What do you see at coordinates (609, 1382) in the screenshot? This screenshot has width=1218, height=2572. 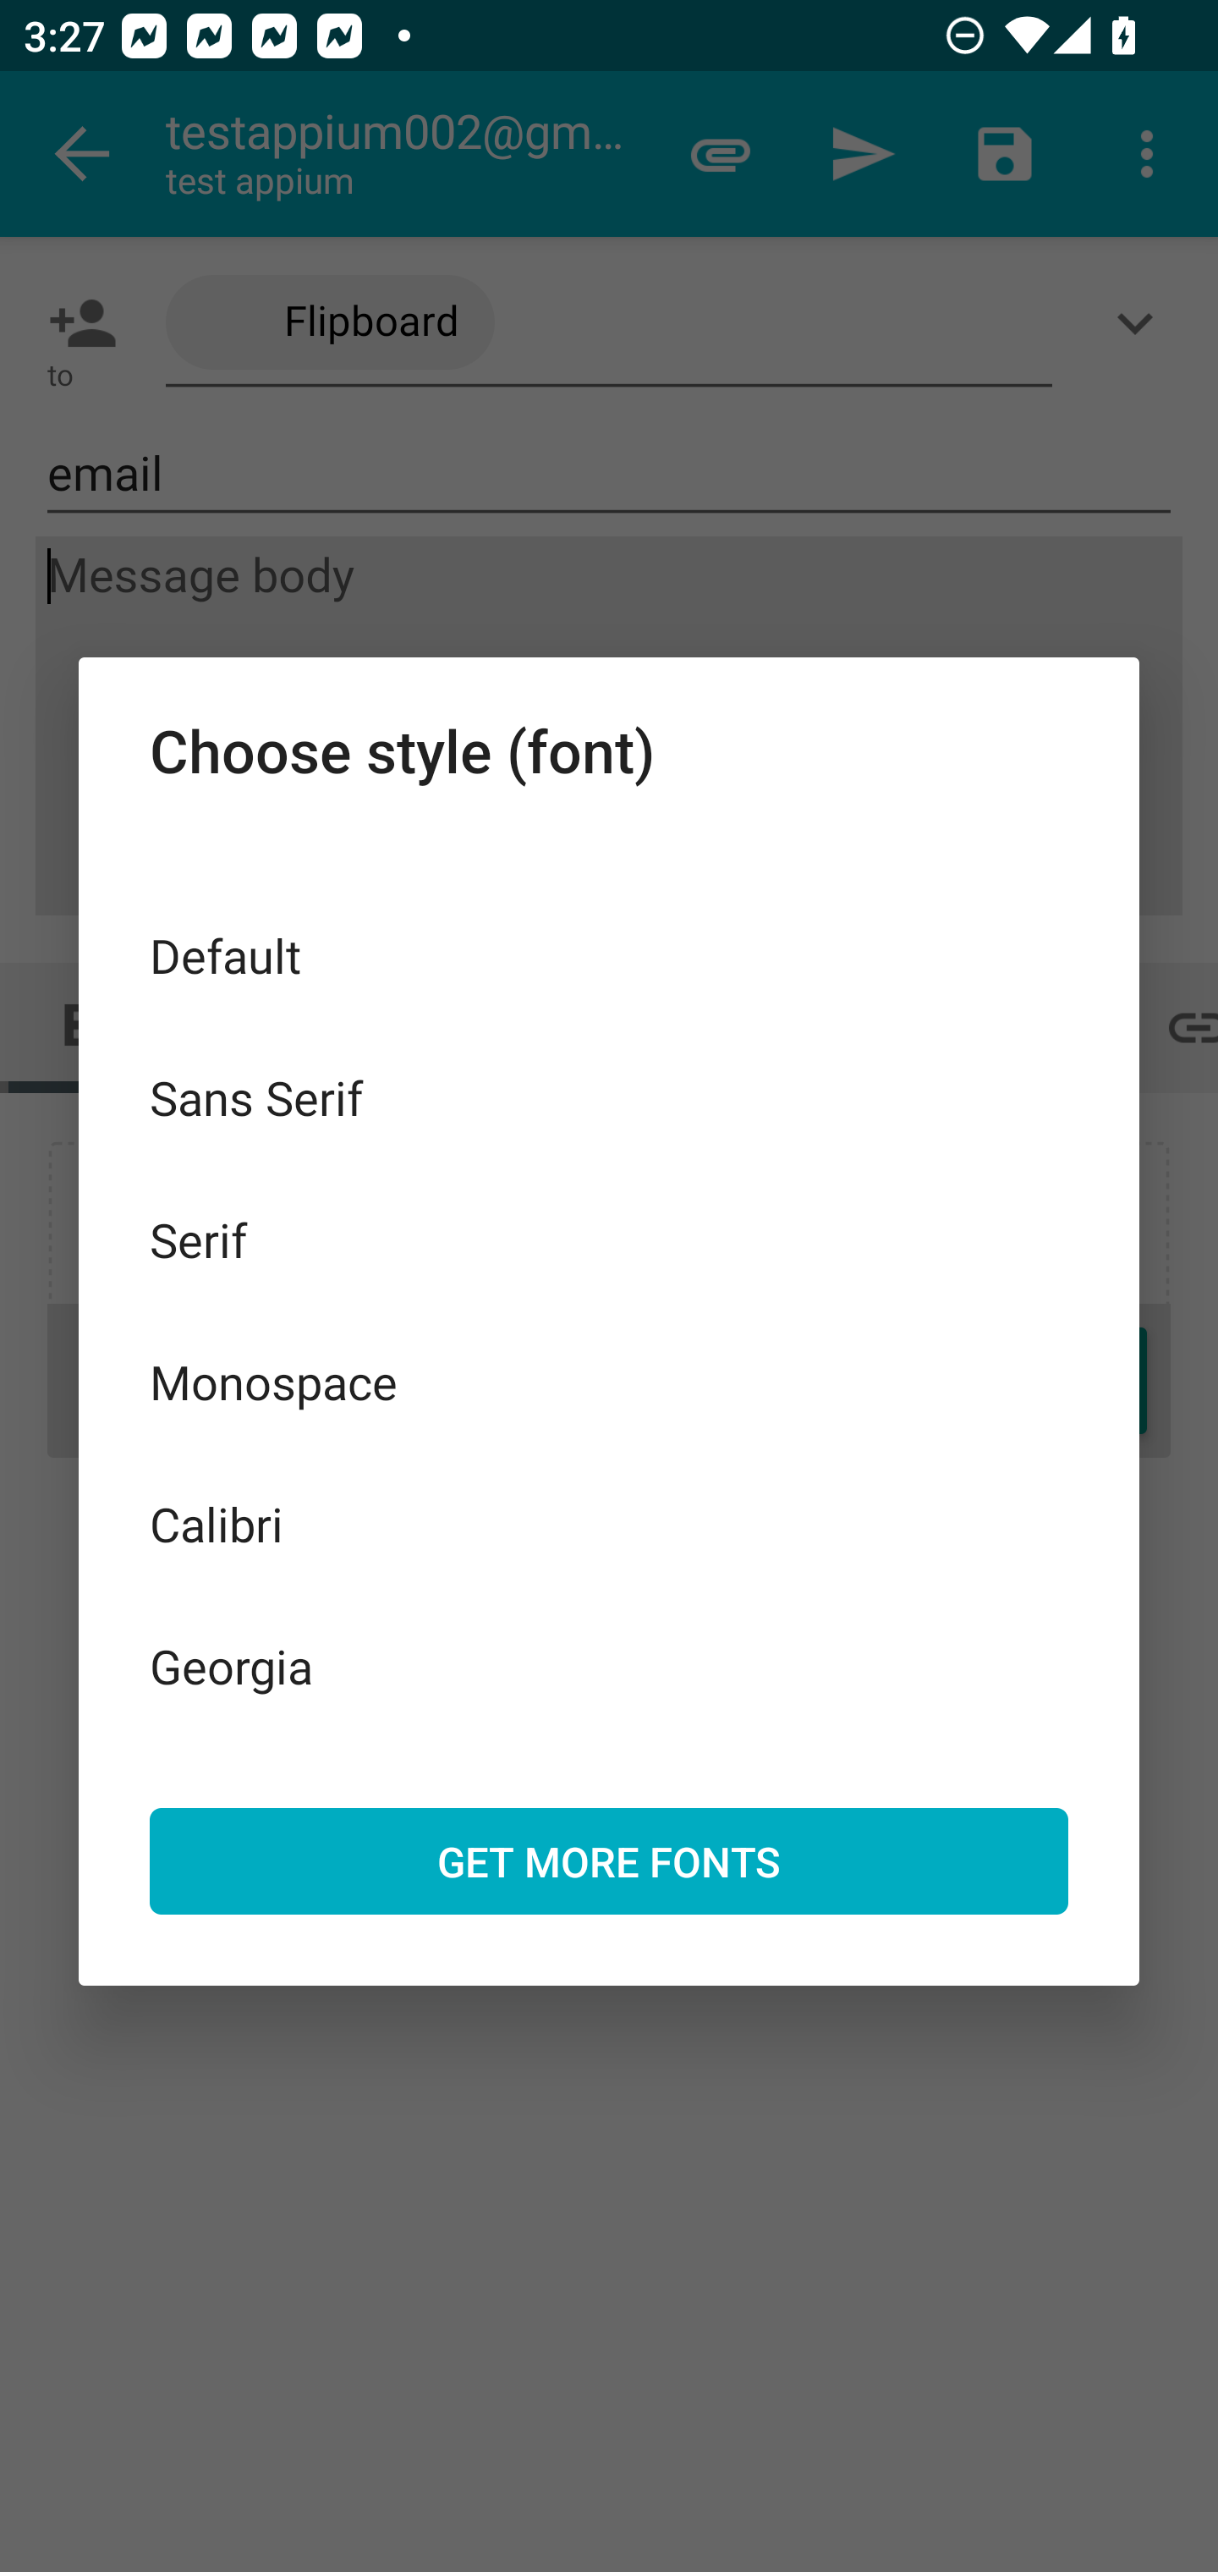 I see `Monospace` at bounding box center [609, 1382].